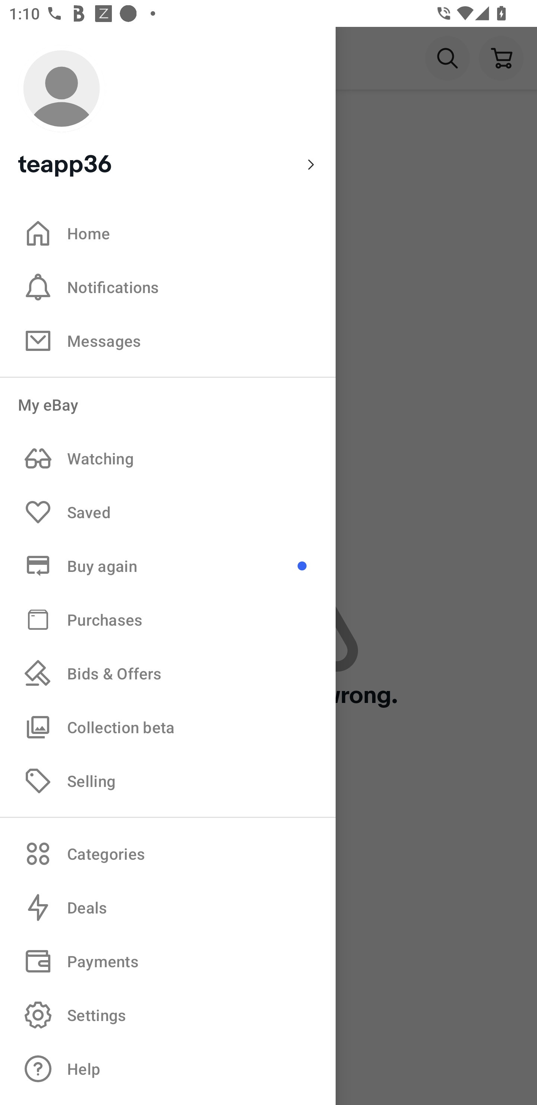 The height and width of the screenshot is (1105, 537). What do you see at coordinates (168, 961) in the screenshot?
I see `Payments` at bounding box center [168, 961].